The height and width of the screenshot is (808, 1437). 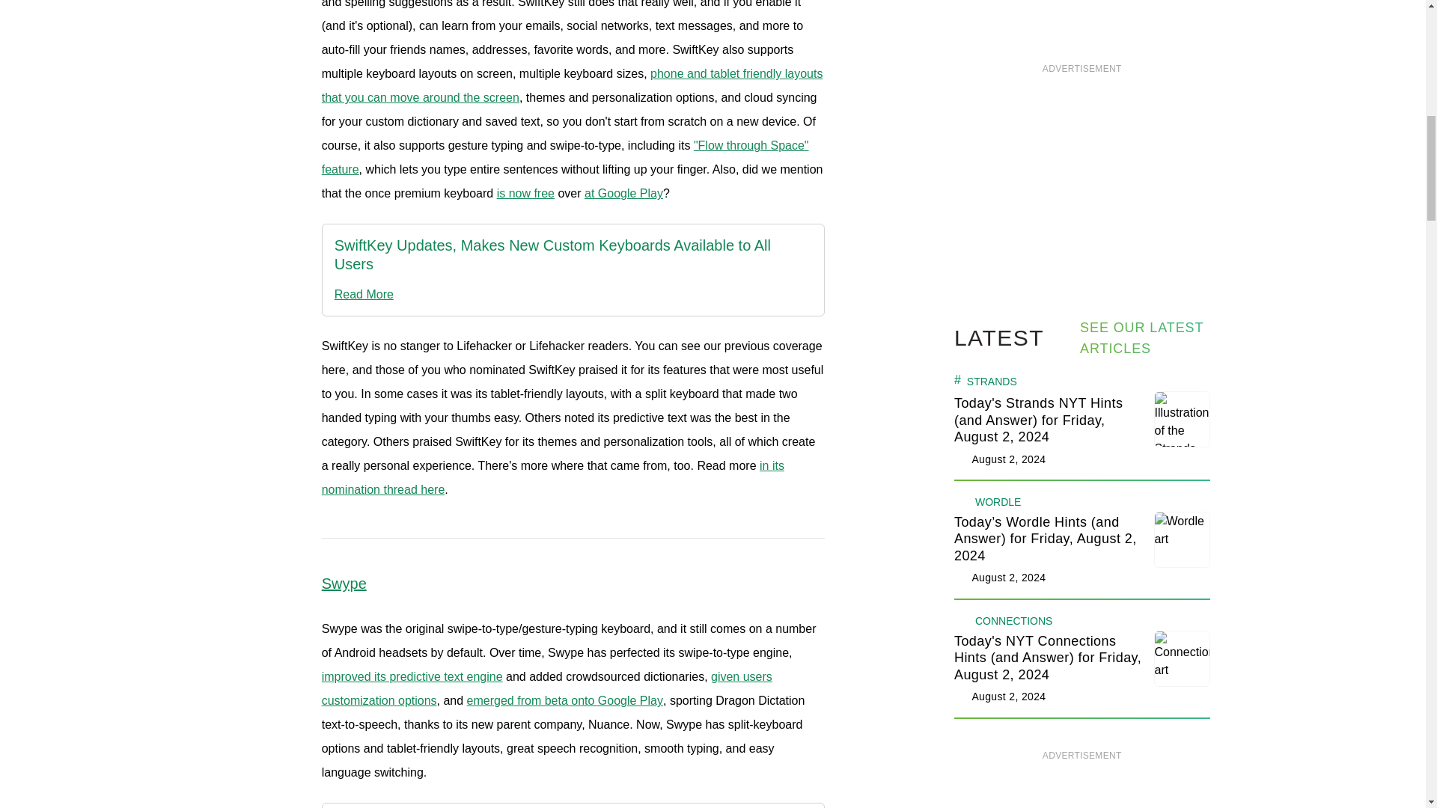 What do you see at coordinates (565, 157) in the screenshot?
I see `open in a new window` at bounding box center [565, 157].